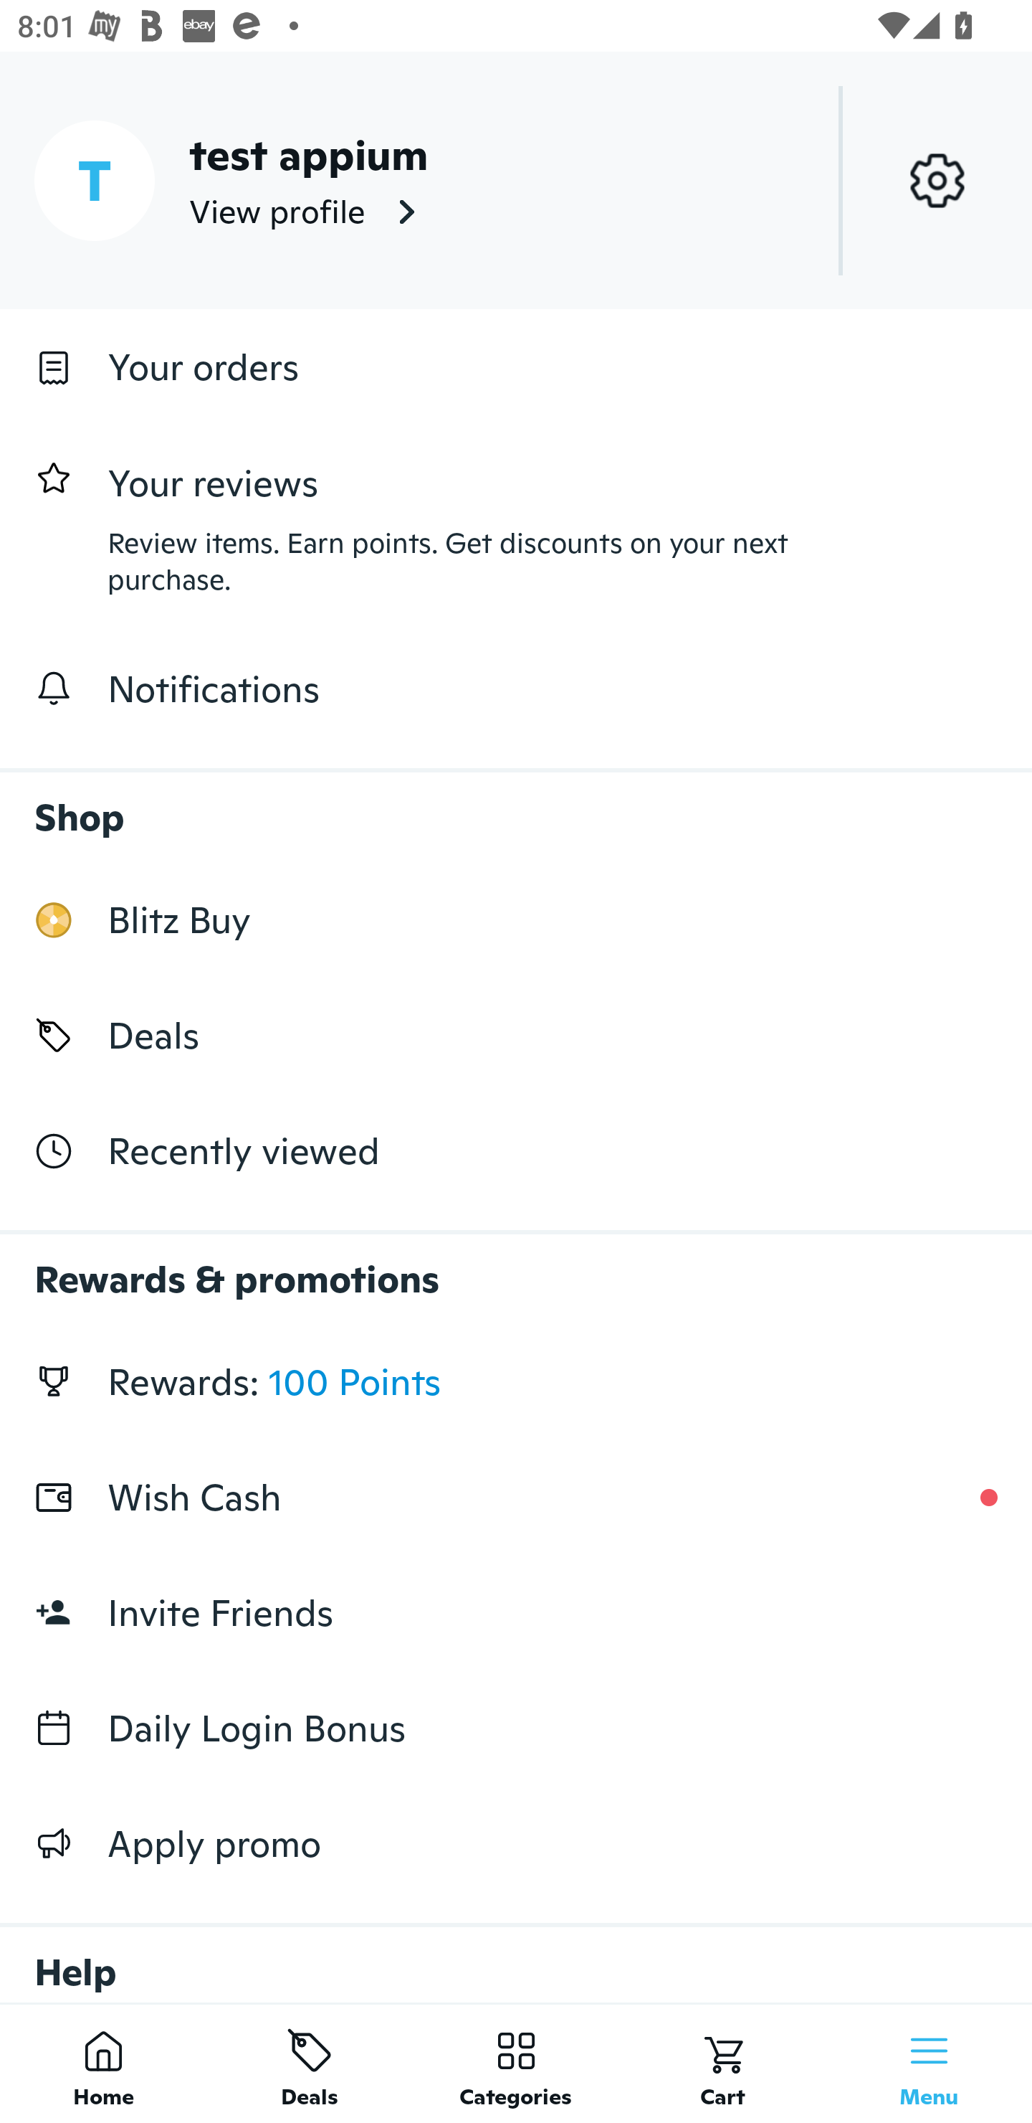 The width and height of the screenshot is (1032, 2123). Describe the element at coordinates (516, 2063) in the screenshot. I see `Categories` at that location.